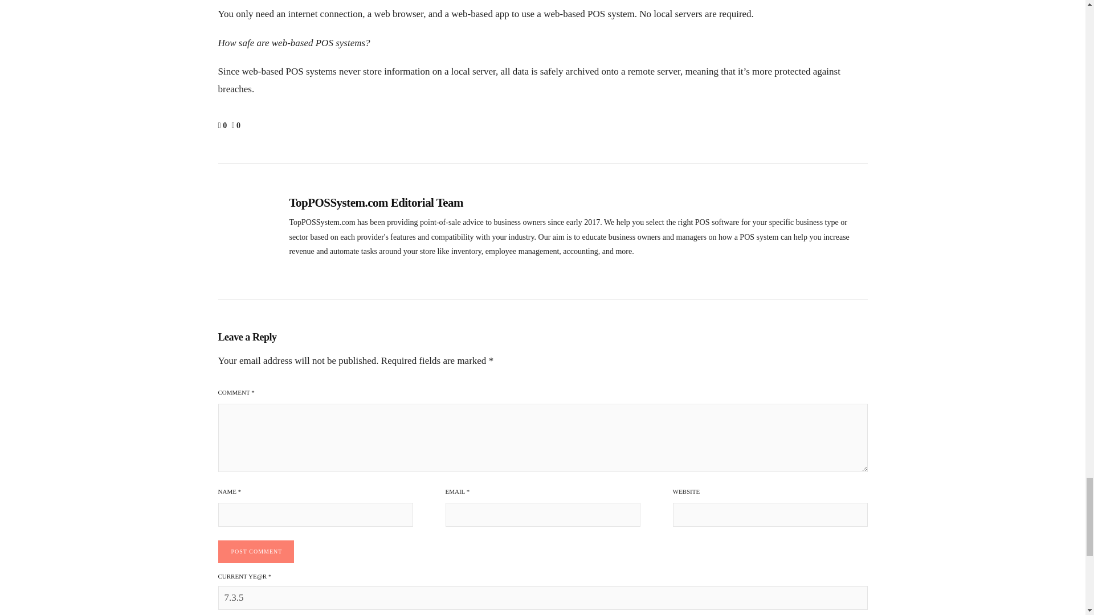  What do you see at coordinates (542, 598) in the screenshot?
I see `7.3.5` at bounding box center [542, 598].